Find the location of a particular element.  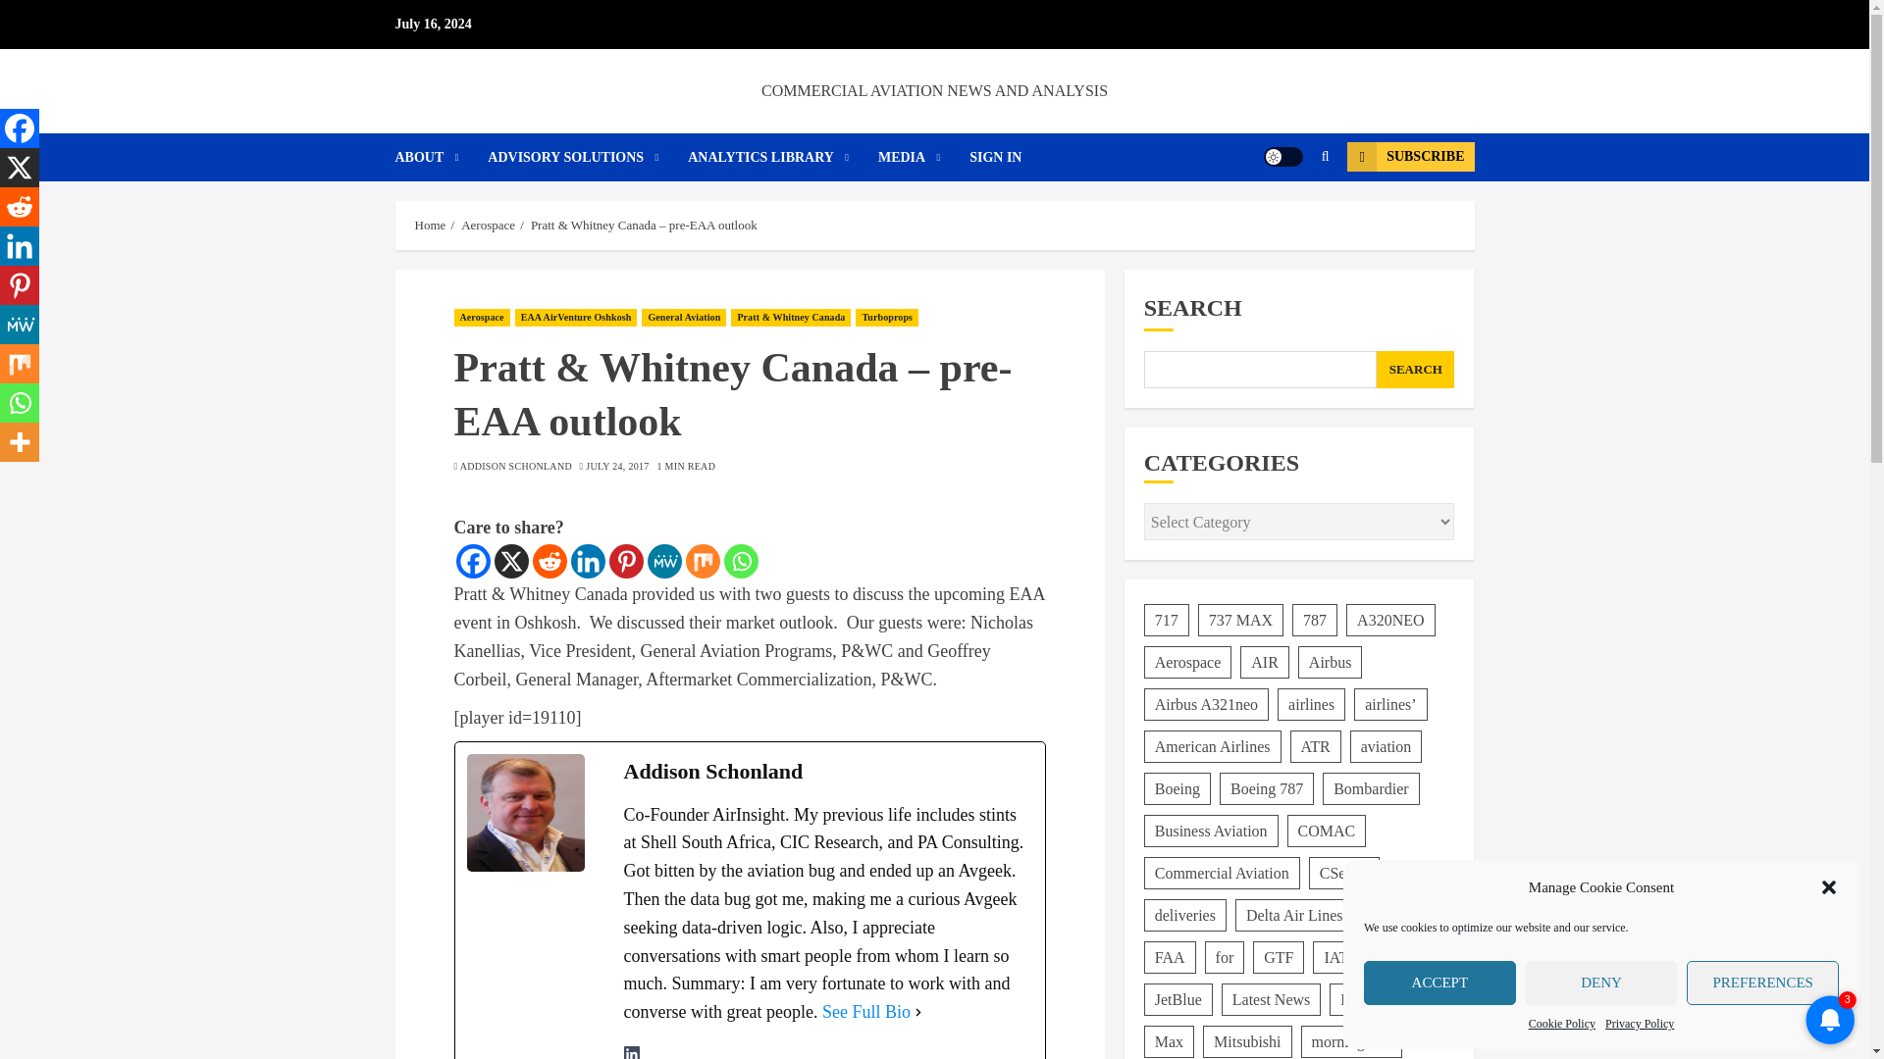

PREFERENCES is located at coordinates (1762, 983).